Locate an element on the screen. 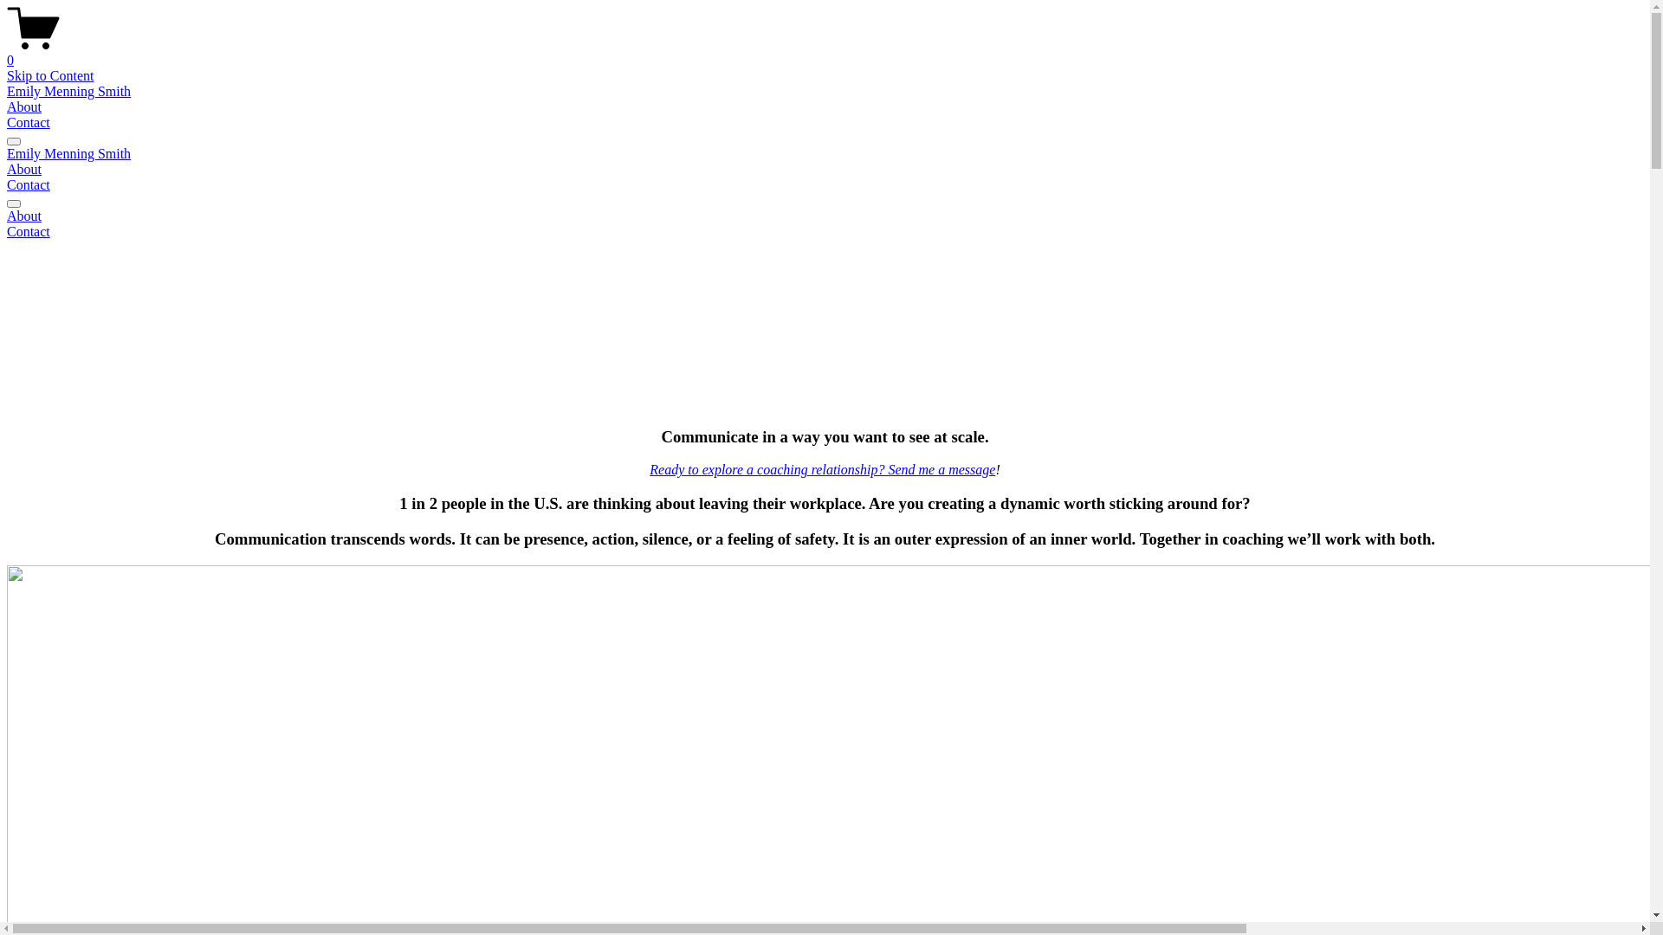  Contact is located at coordinates (29, 232).